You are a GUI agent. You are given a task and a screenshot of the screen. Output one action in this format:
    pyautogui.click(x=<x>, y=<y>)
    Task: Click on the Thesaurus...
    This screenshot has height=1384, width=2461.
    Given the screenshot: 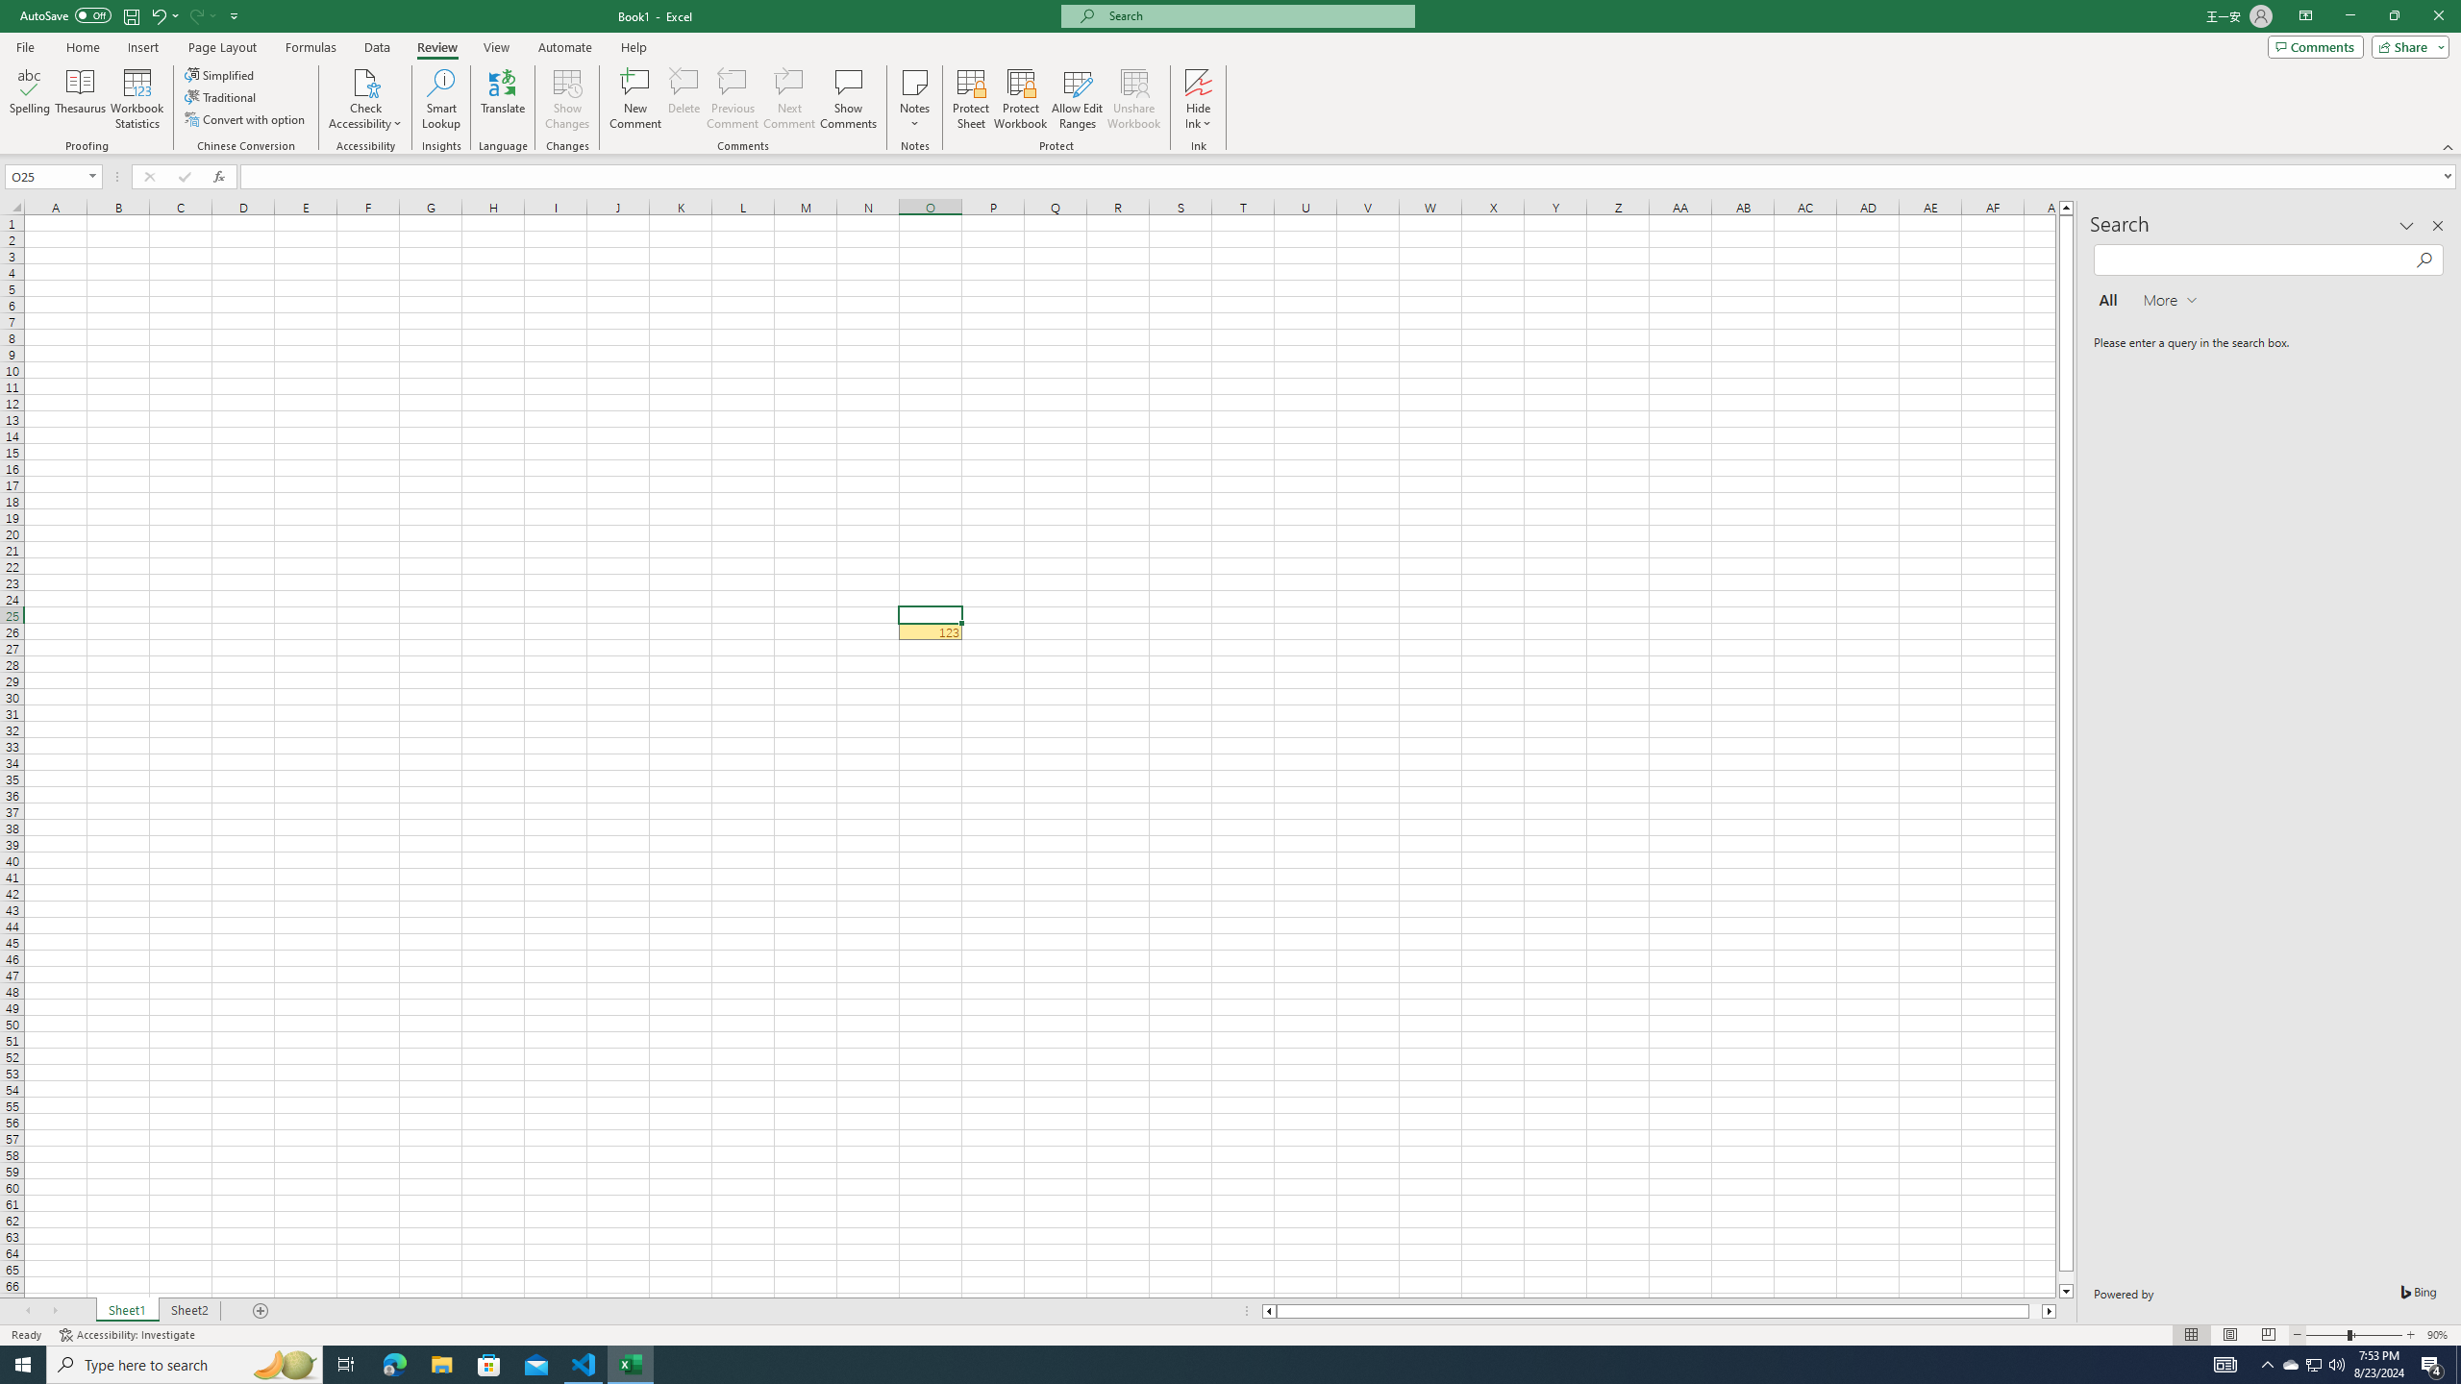 What is the action you would take?
    pyautogui.click(x=79, y=99)
    